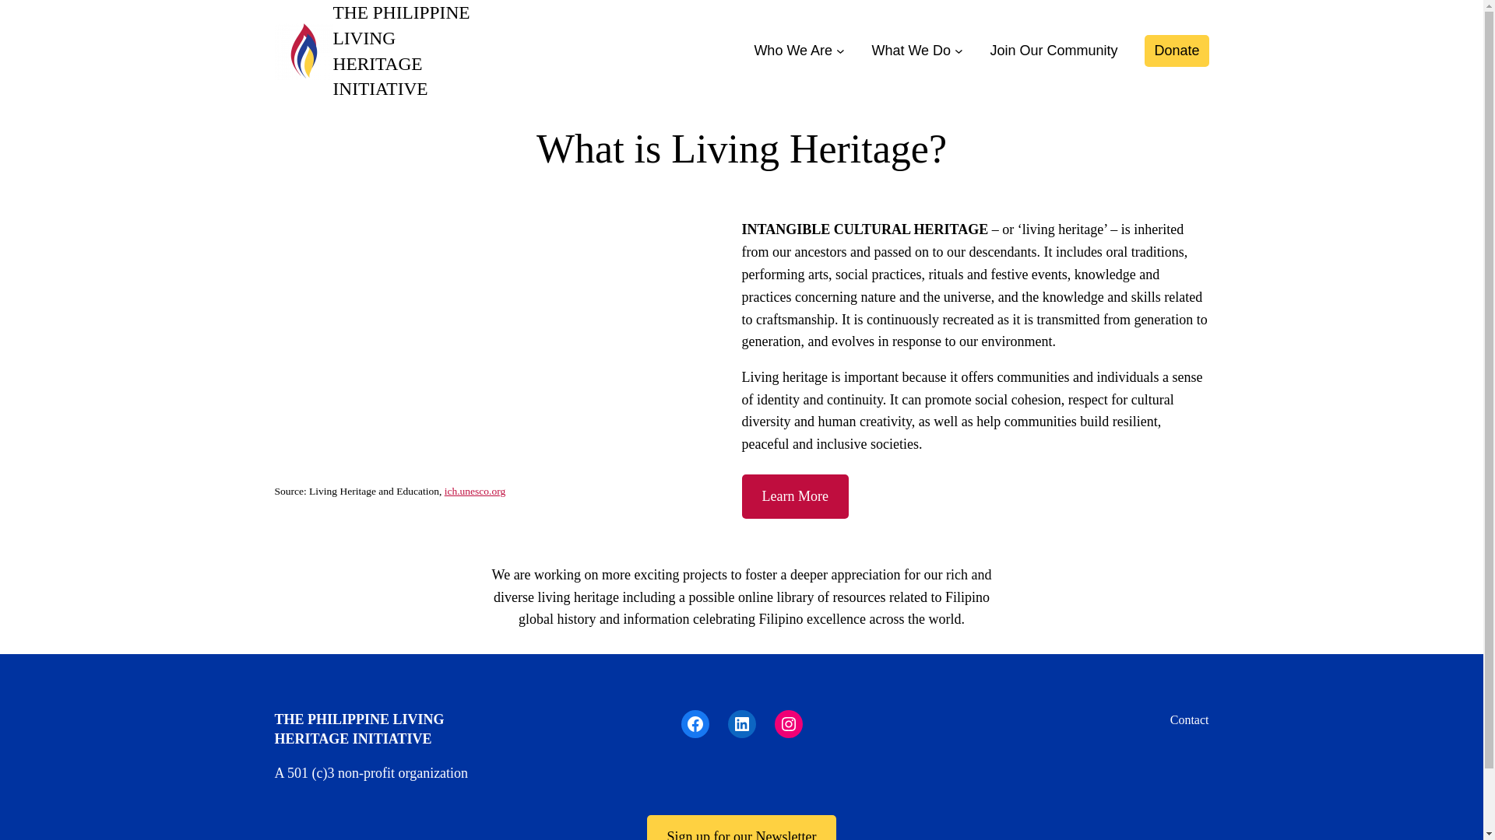 The width and height of the screenshot is (1495, 840). Describe the element at coordinates (742, 828) in the screenshot. I see `Sign up for our Newsletter` at that location.